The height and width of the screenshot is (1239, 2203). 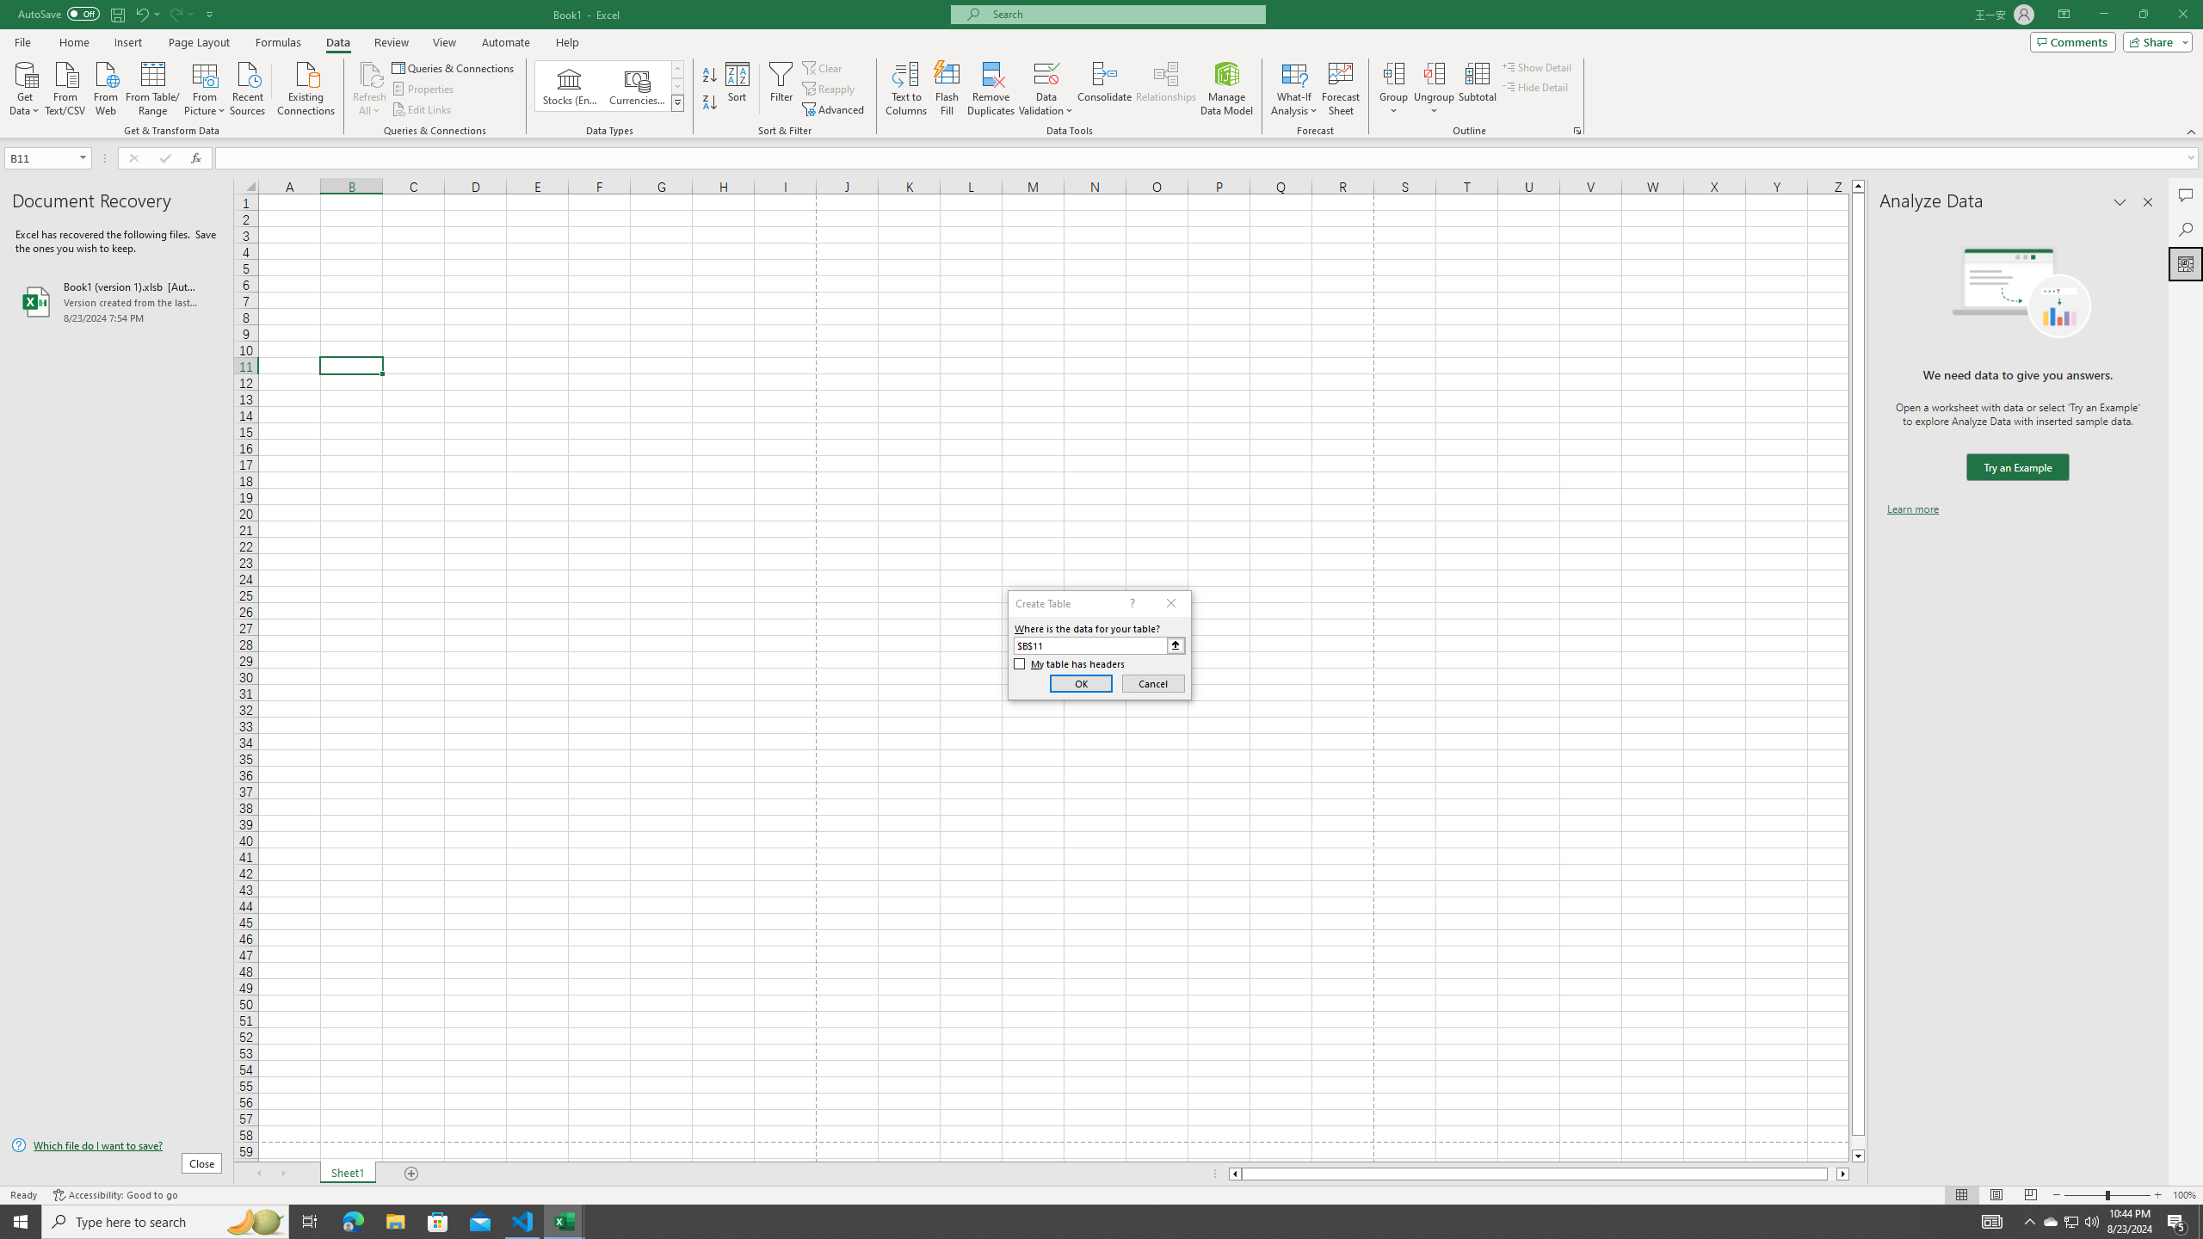 I want to click on Page Break Preview, so click(x=2031, y=1195).